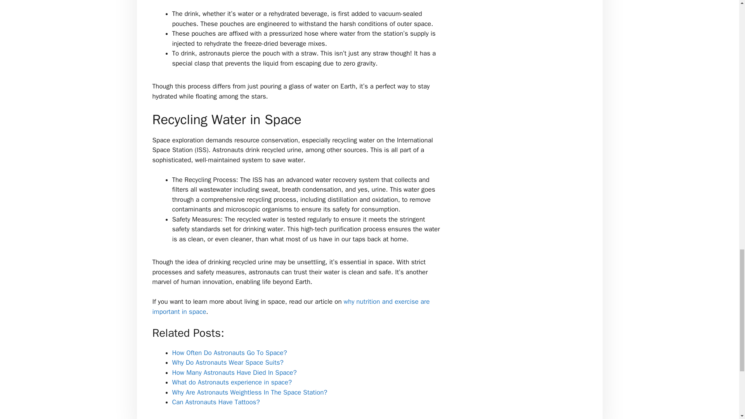  What do you see at coordinates (234, 372) in the screenshot?
I see `How Many Astronauts Have Died In Space?` at bounding box center [234, 372].